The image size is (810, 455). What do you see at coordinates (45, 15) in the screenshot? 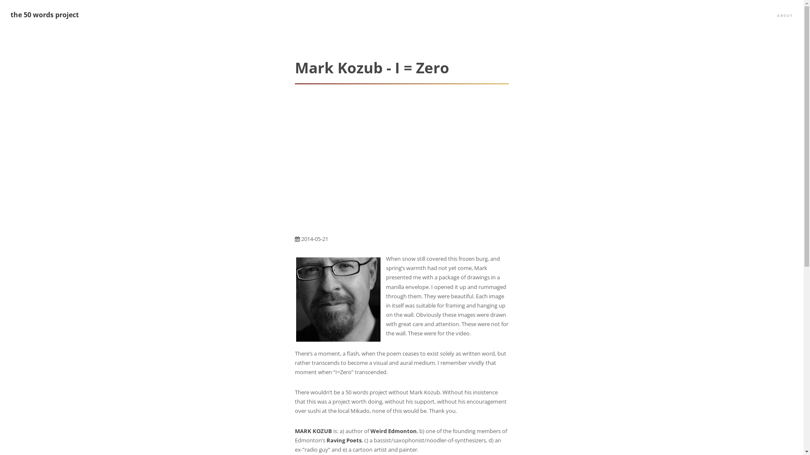
I see `the 50 words project` at bounding box center [45, 15].